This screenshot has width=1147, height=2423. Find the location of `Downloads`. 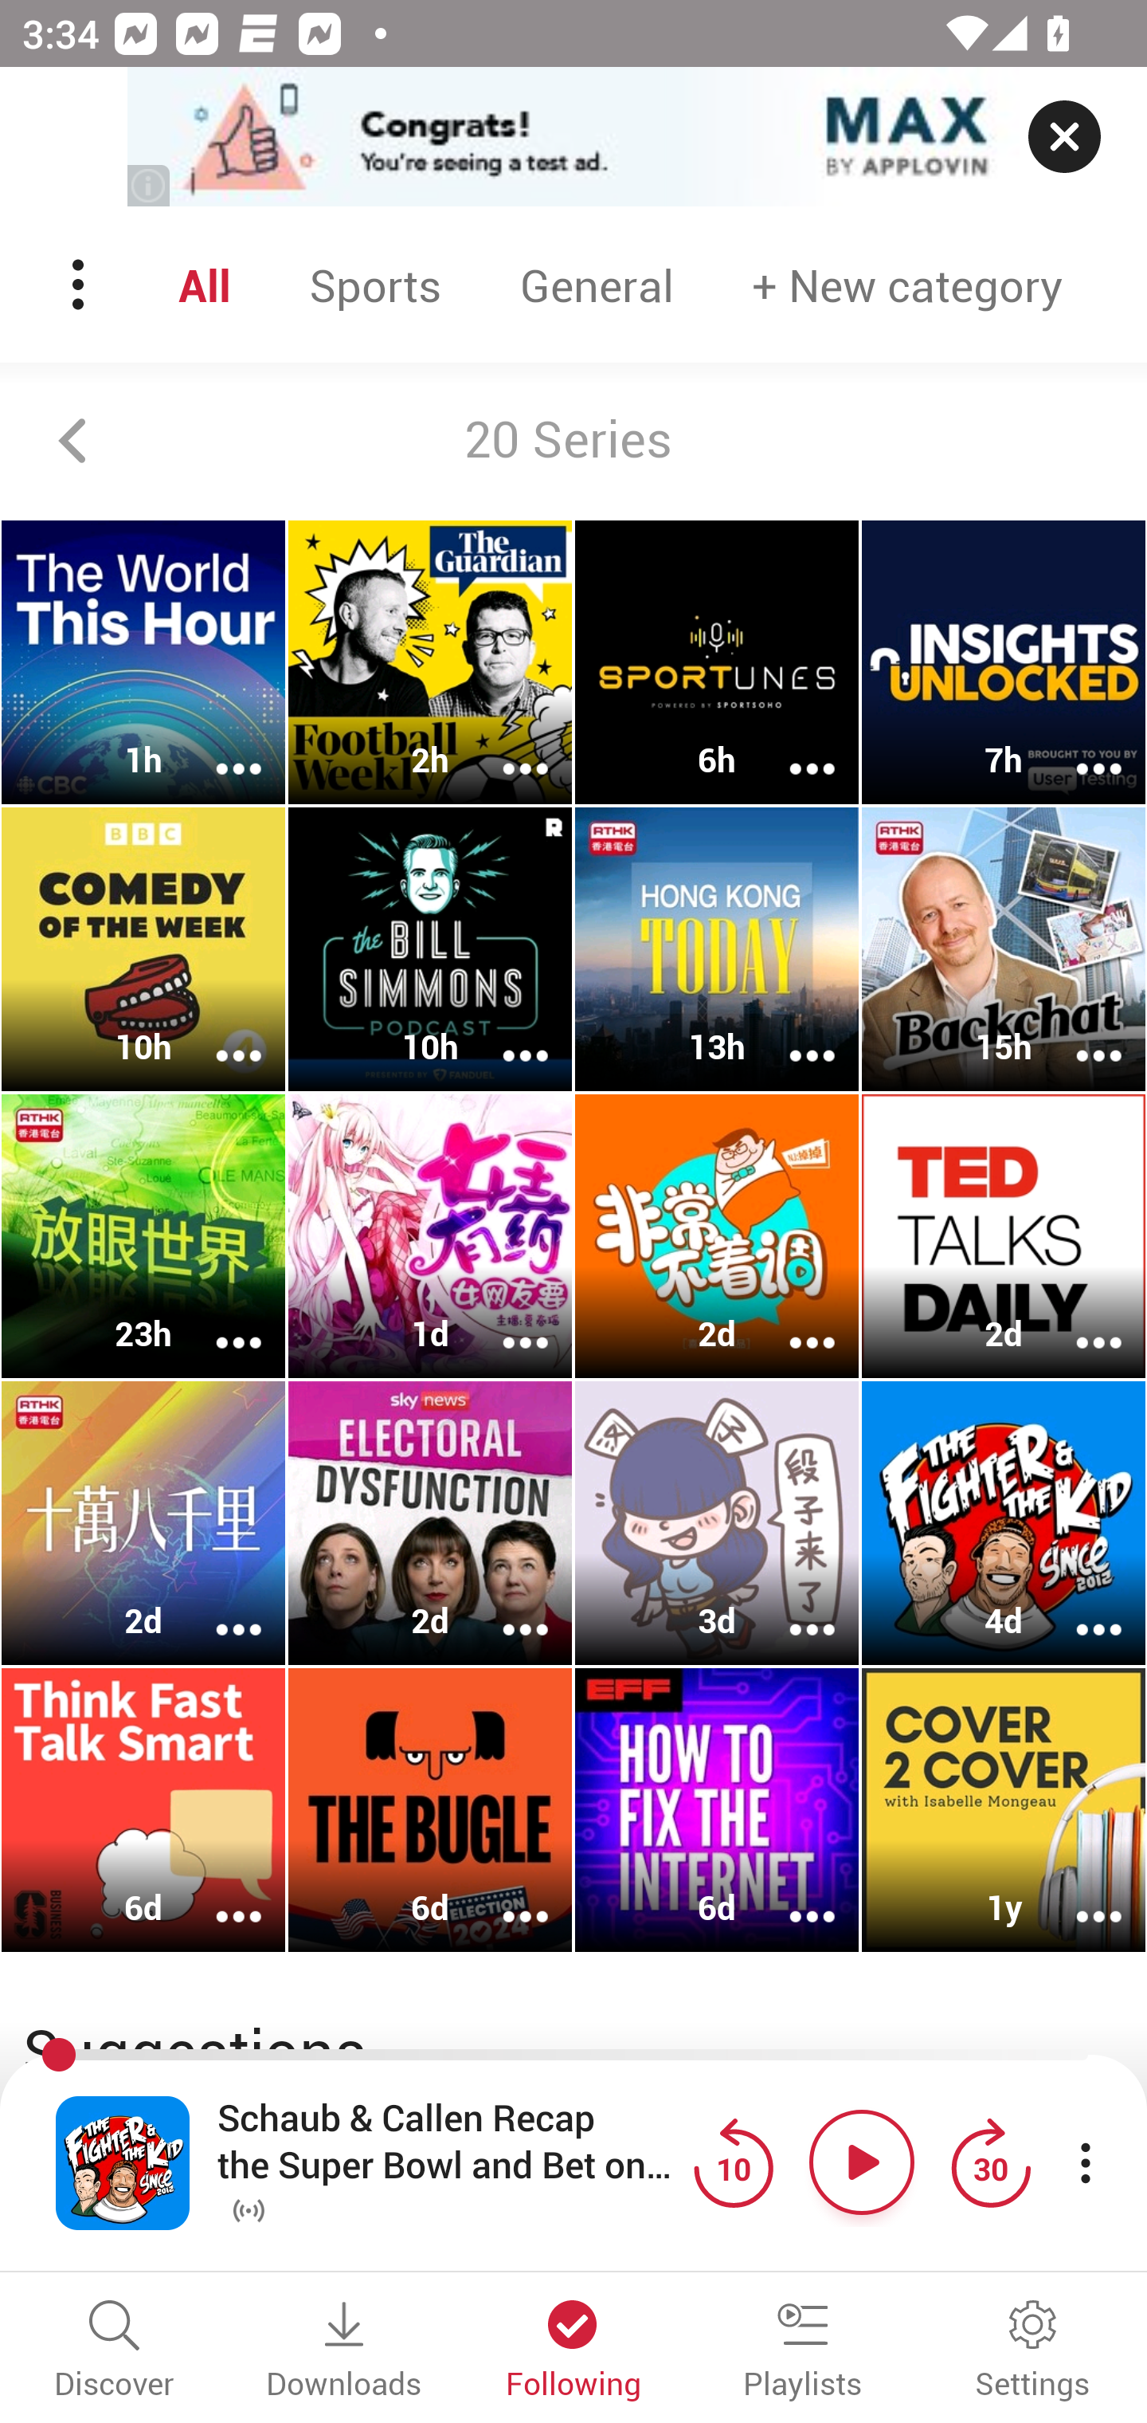

Downloads is located at coordinates (344, 2351).